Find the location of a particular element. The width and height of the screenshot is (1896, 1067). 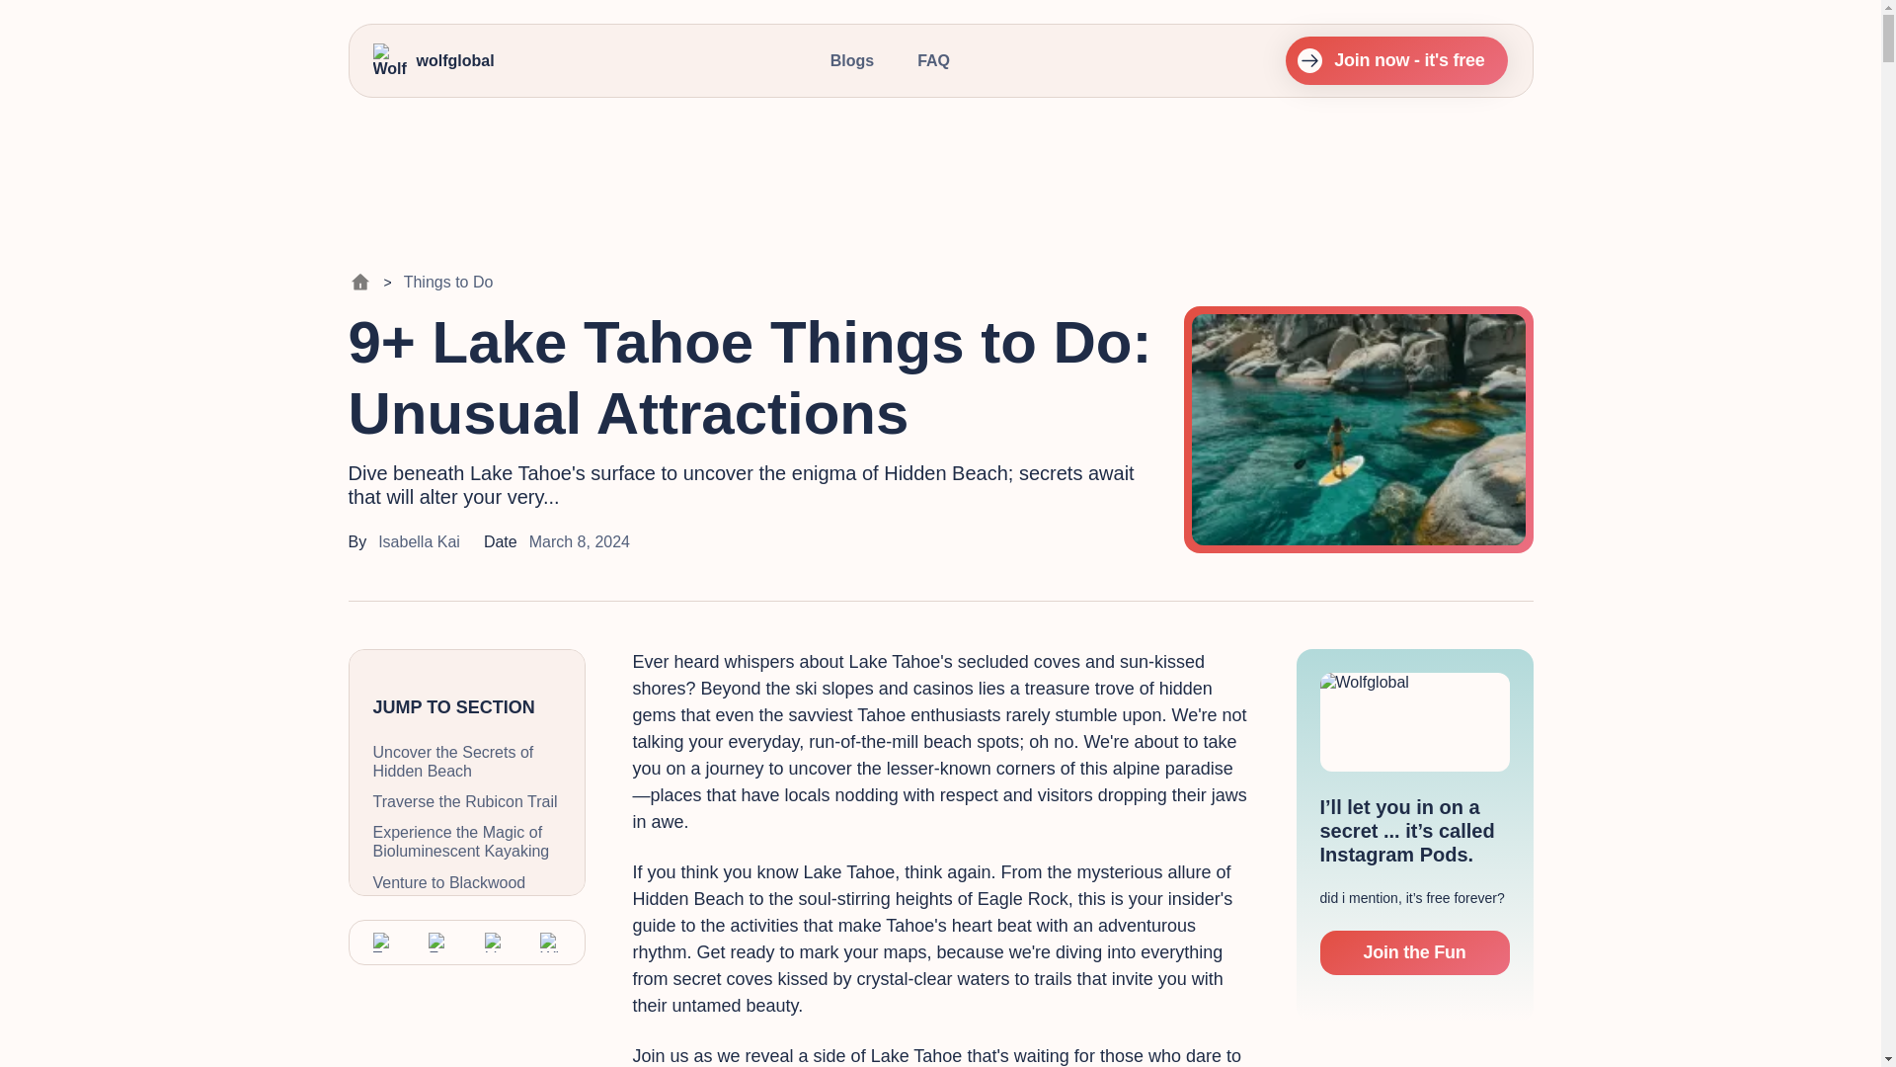

FAQ is located at coordinates (933, 60).